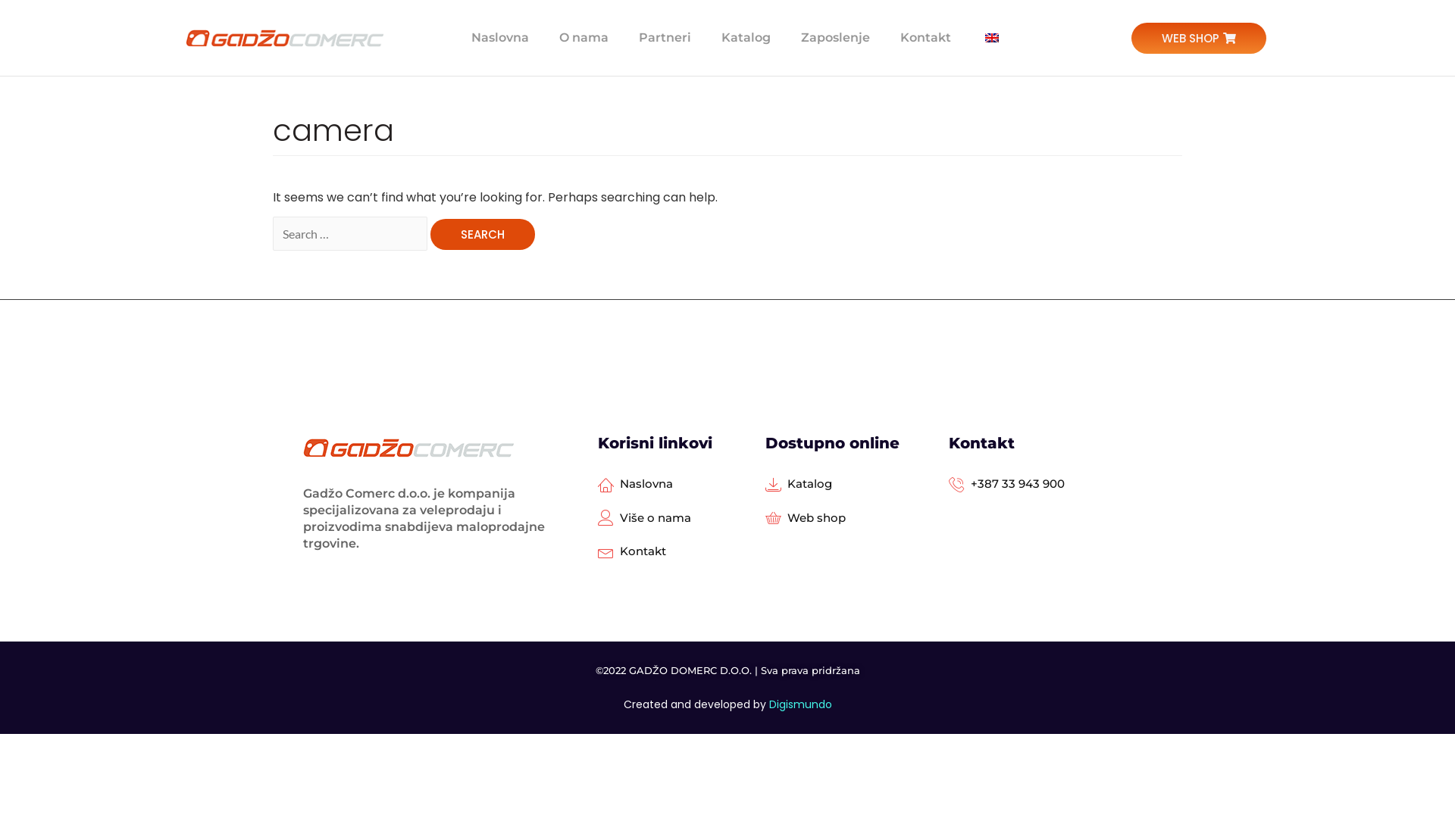  I want to click on Katalog, so click(799, 484).